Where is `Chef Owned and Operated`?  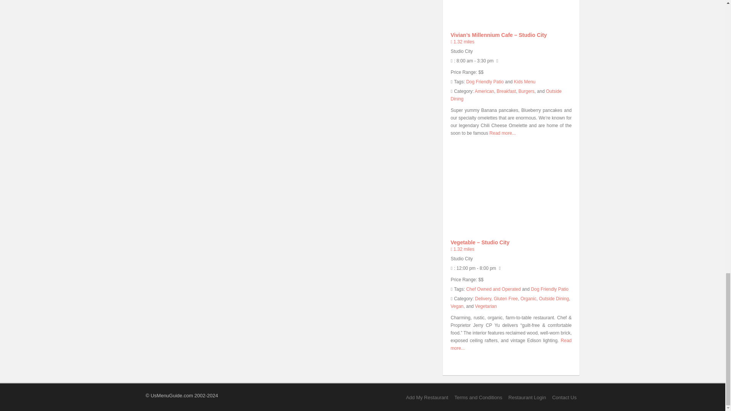
Chef Owned and Operated is located at coordinates (493, 289).